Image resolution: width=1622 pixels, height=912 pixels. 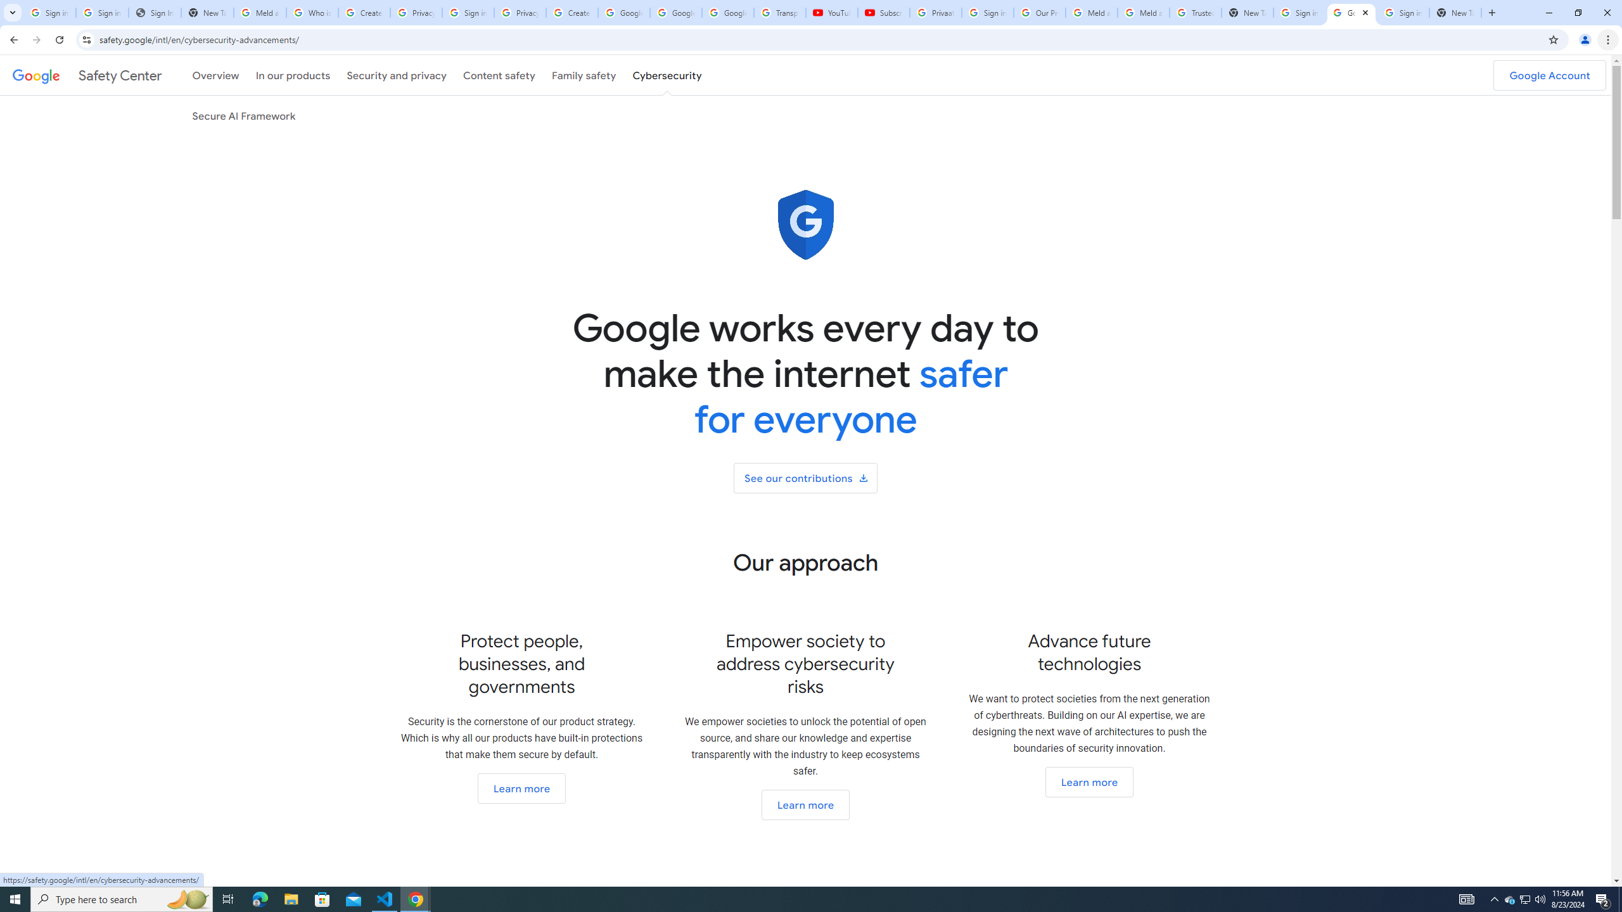 I want to click on Sign in - Google Accounts, so click(x=987, y=13).